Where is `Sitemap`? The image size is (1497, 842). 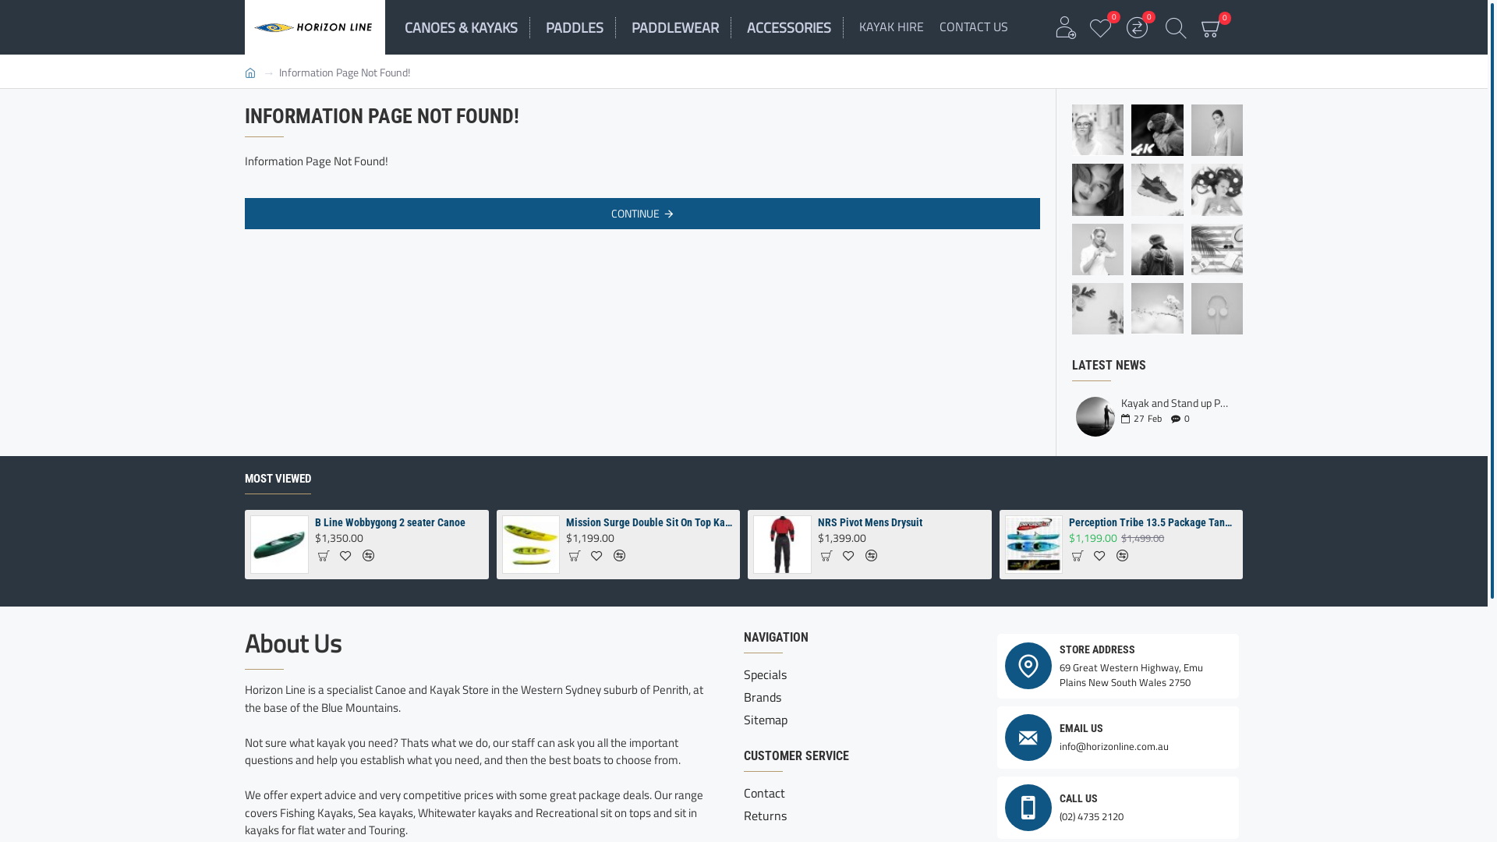
Sitemap is located at coordinates (766, 722).